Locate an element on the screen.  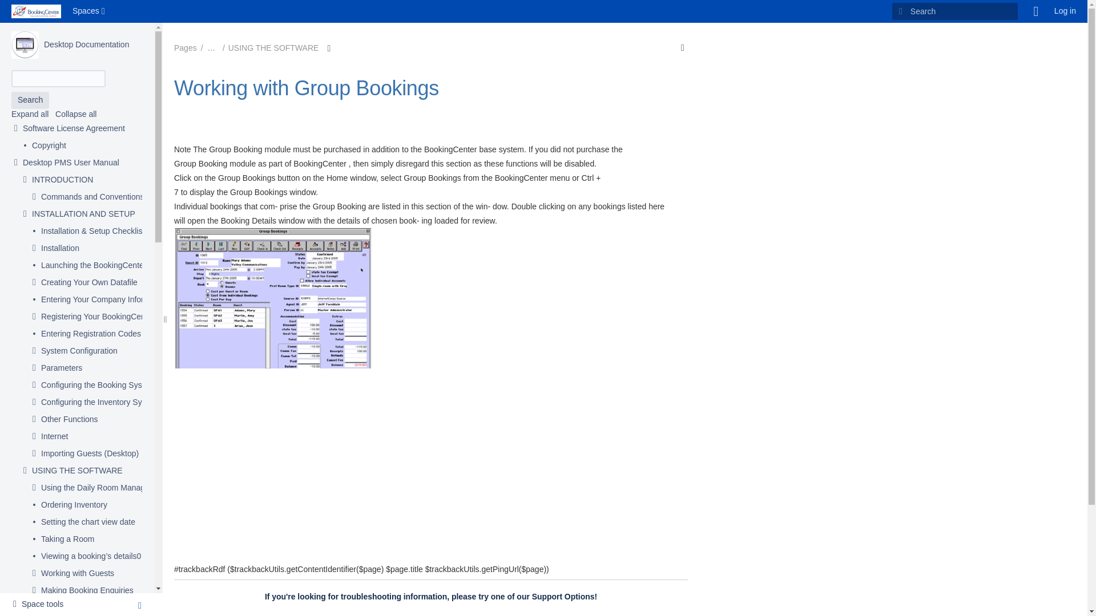
Help is located at coordinates (1036, 11).